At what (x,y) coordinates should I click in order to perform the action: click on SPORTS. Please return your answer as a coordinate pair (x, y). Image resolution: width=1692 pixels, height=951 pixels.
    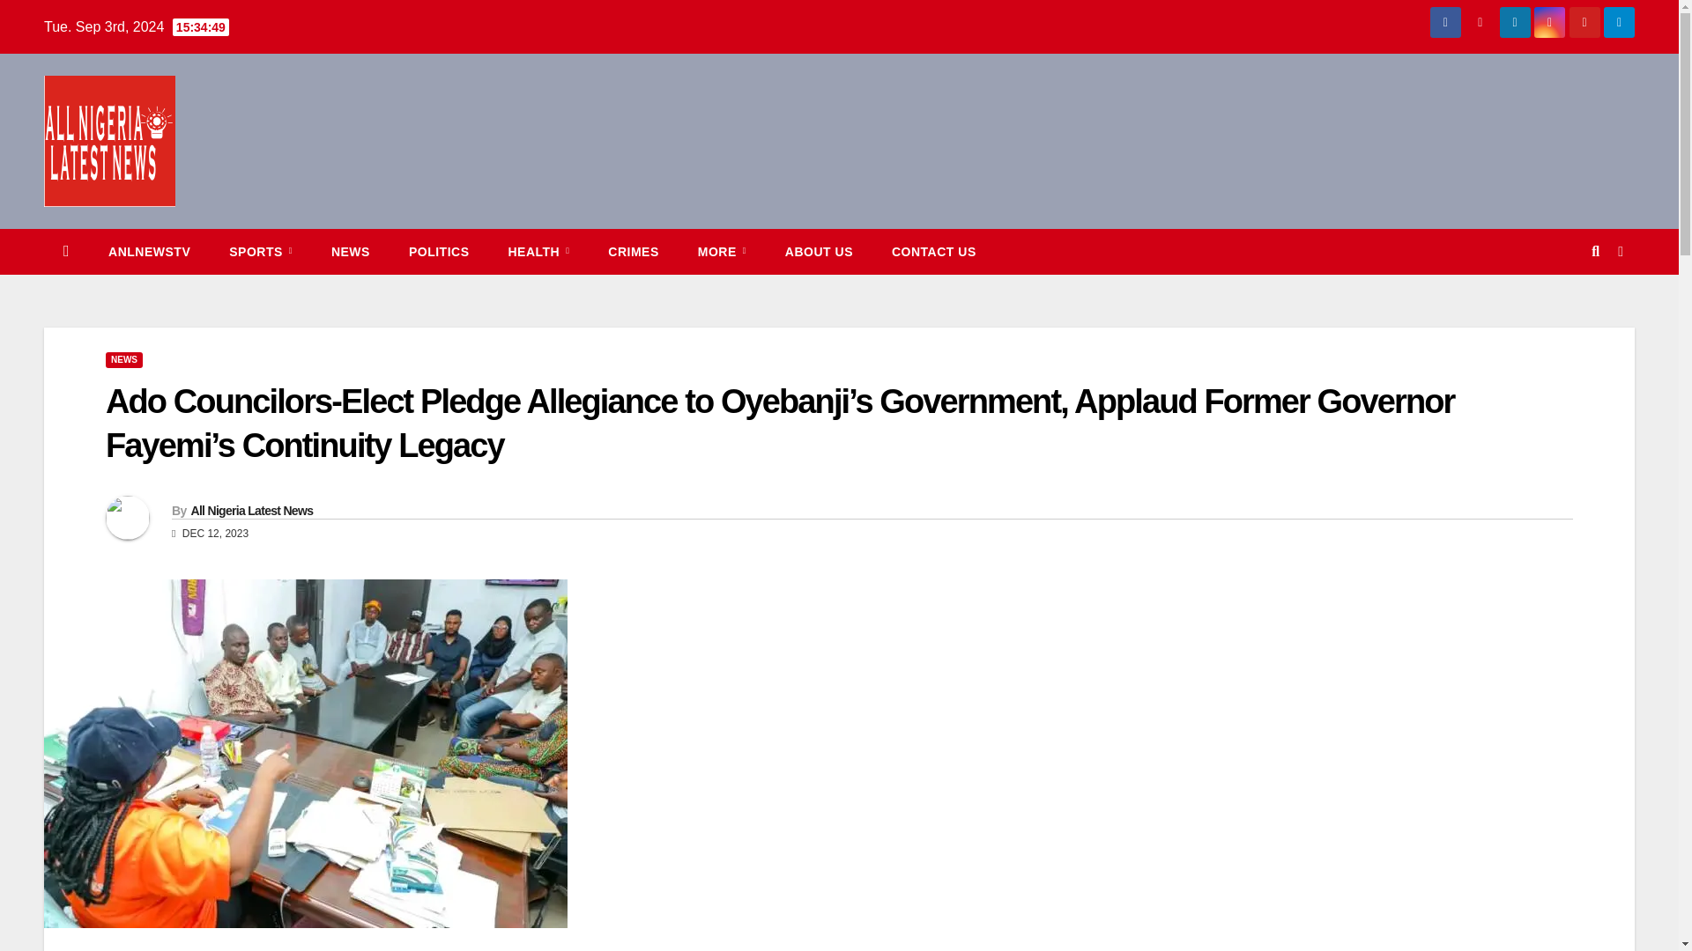
    Looking at the image, I should click on (261, 252).